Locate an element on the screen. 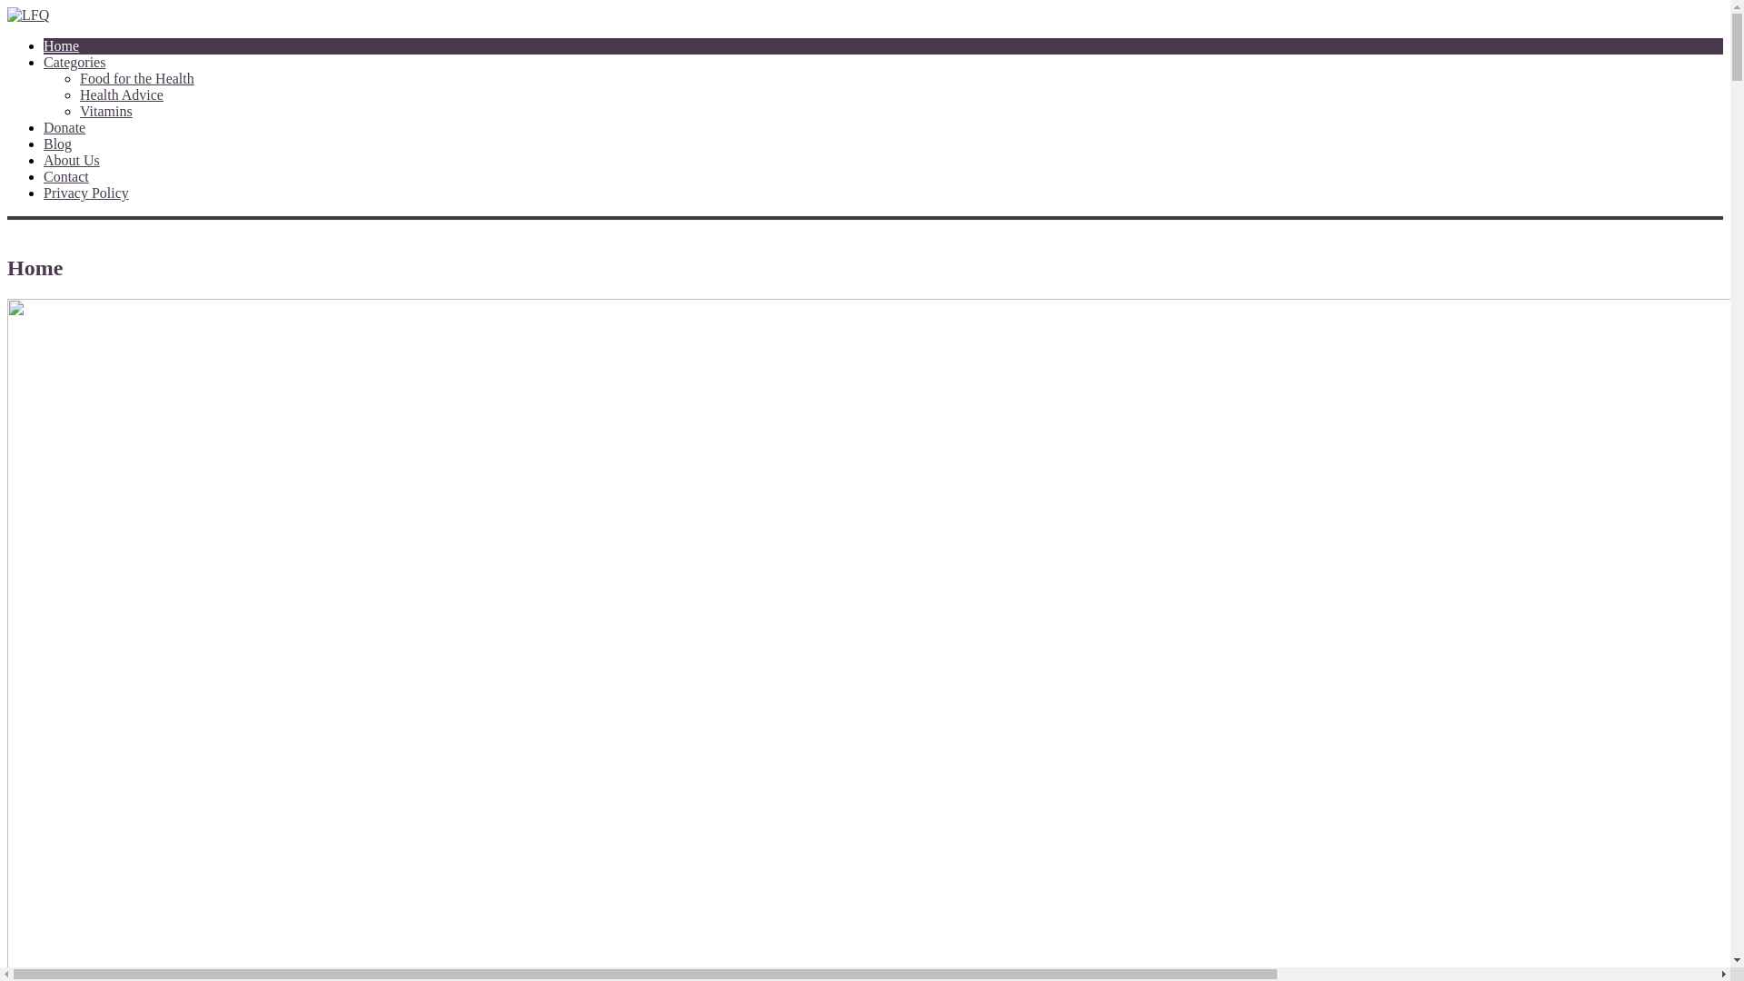 The height and width of the screenshot is (981, 1744). Contact is located at coordinates (66, 176).